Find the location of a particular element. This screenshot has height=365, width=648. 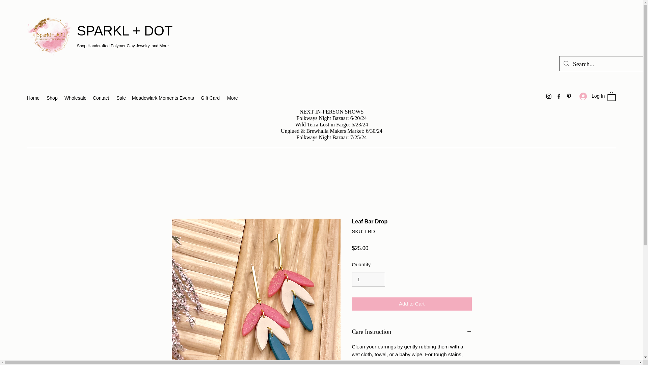

Sale is located at coordinates (120, 98).